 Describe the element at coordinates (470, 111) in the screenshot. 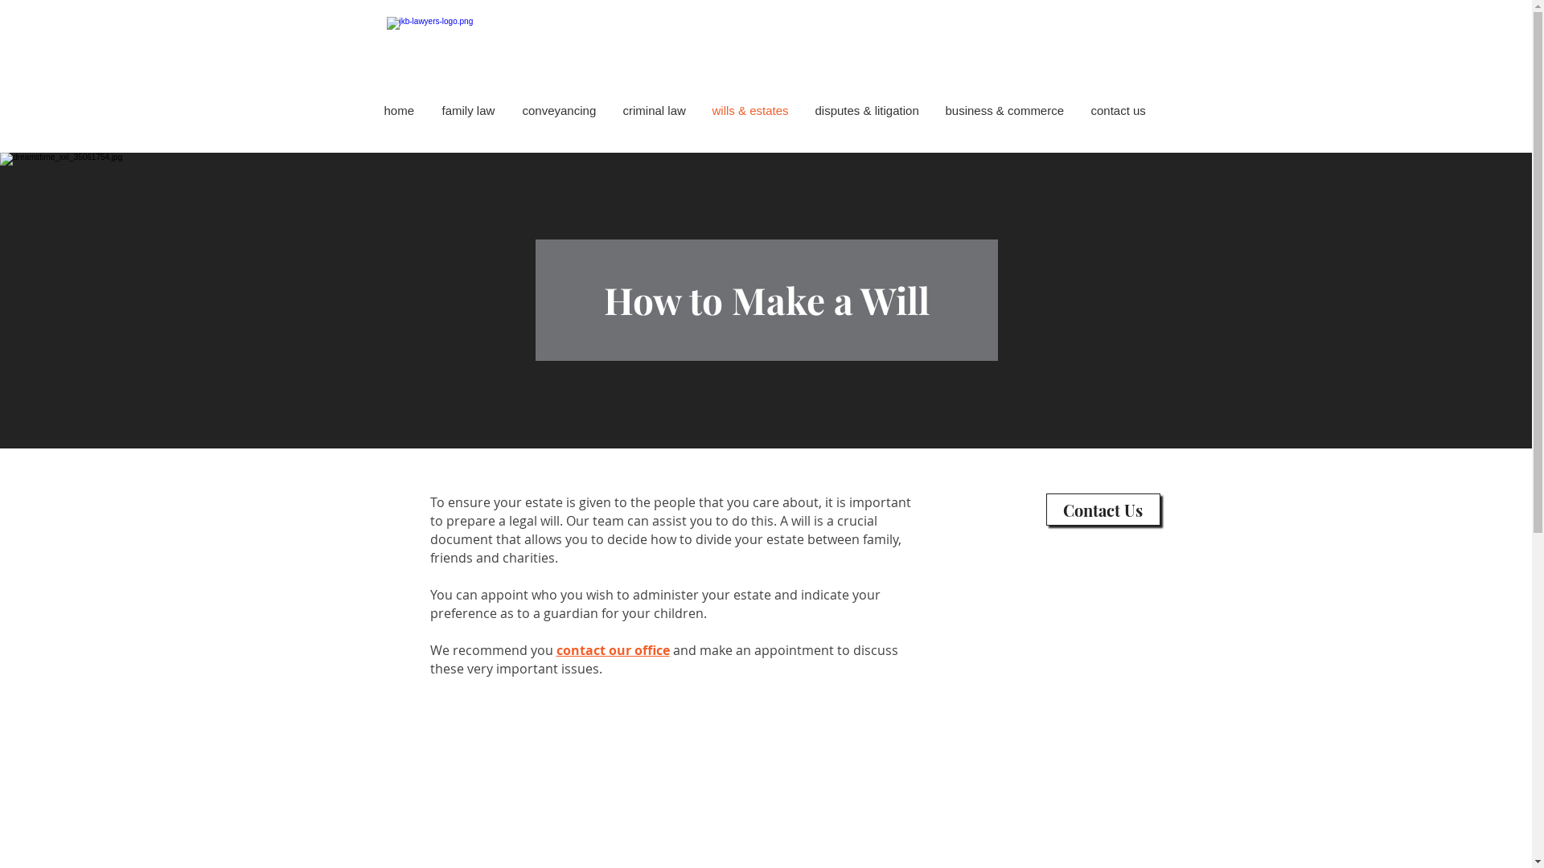

I see `family law` at that location.